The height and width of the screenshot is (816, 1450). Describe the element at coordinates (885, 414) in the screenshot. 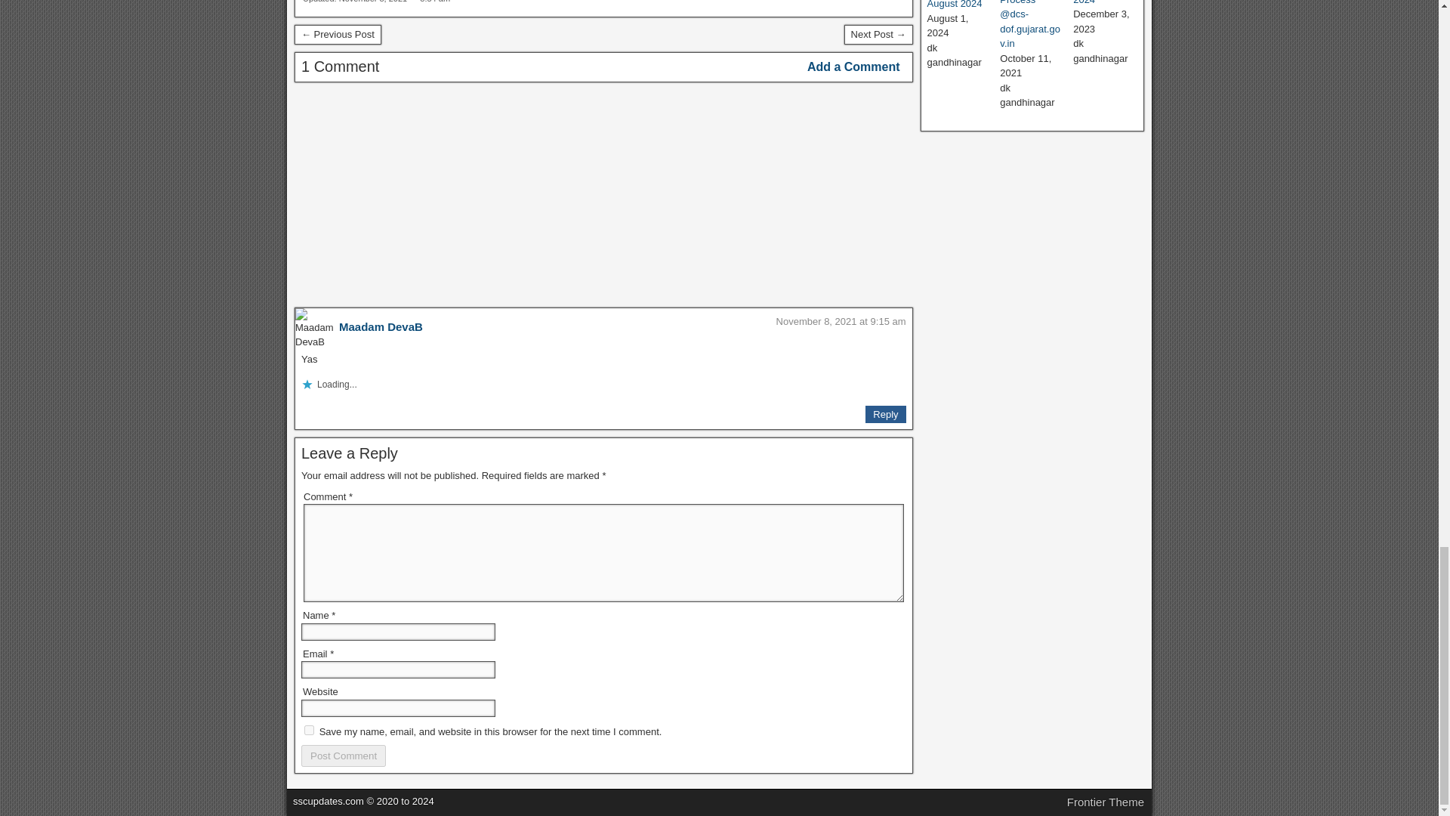

I see `Reply` at that location.